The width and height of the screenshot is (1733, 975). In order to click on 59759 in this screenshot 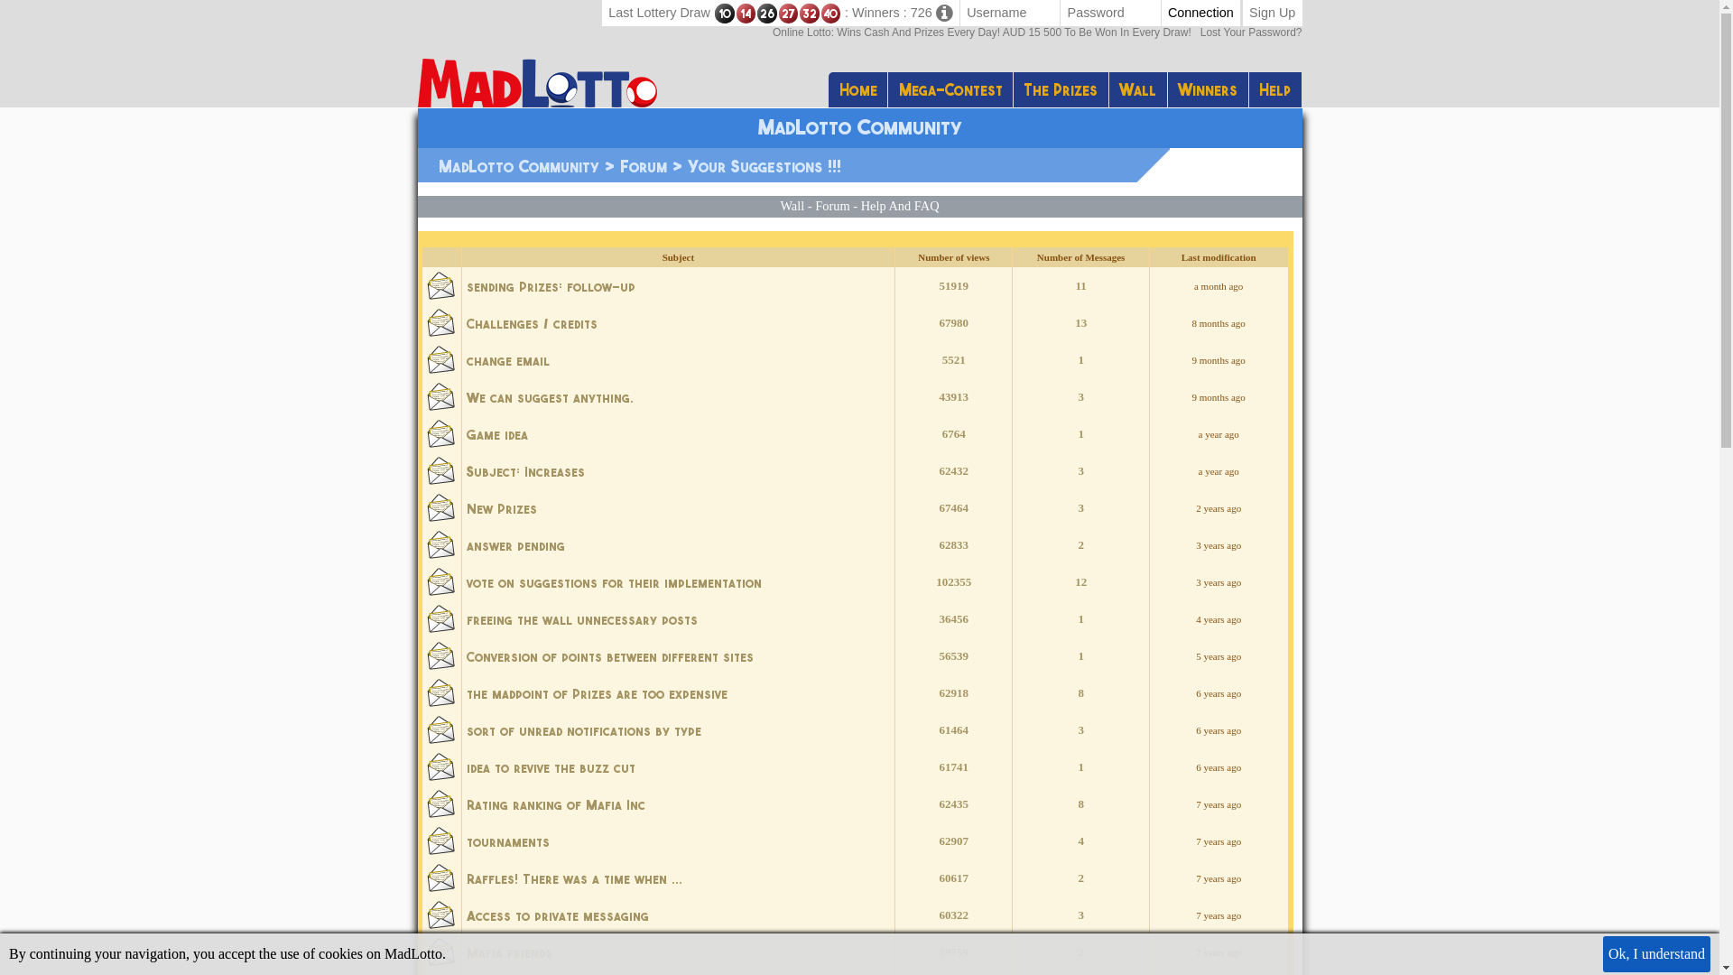, I will do `click(953, 952)`.